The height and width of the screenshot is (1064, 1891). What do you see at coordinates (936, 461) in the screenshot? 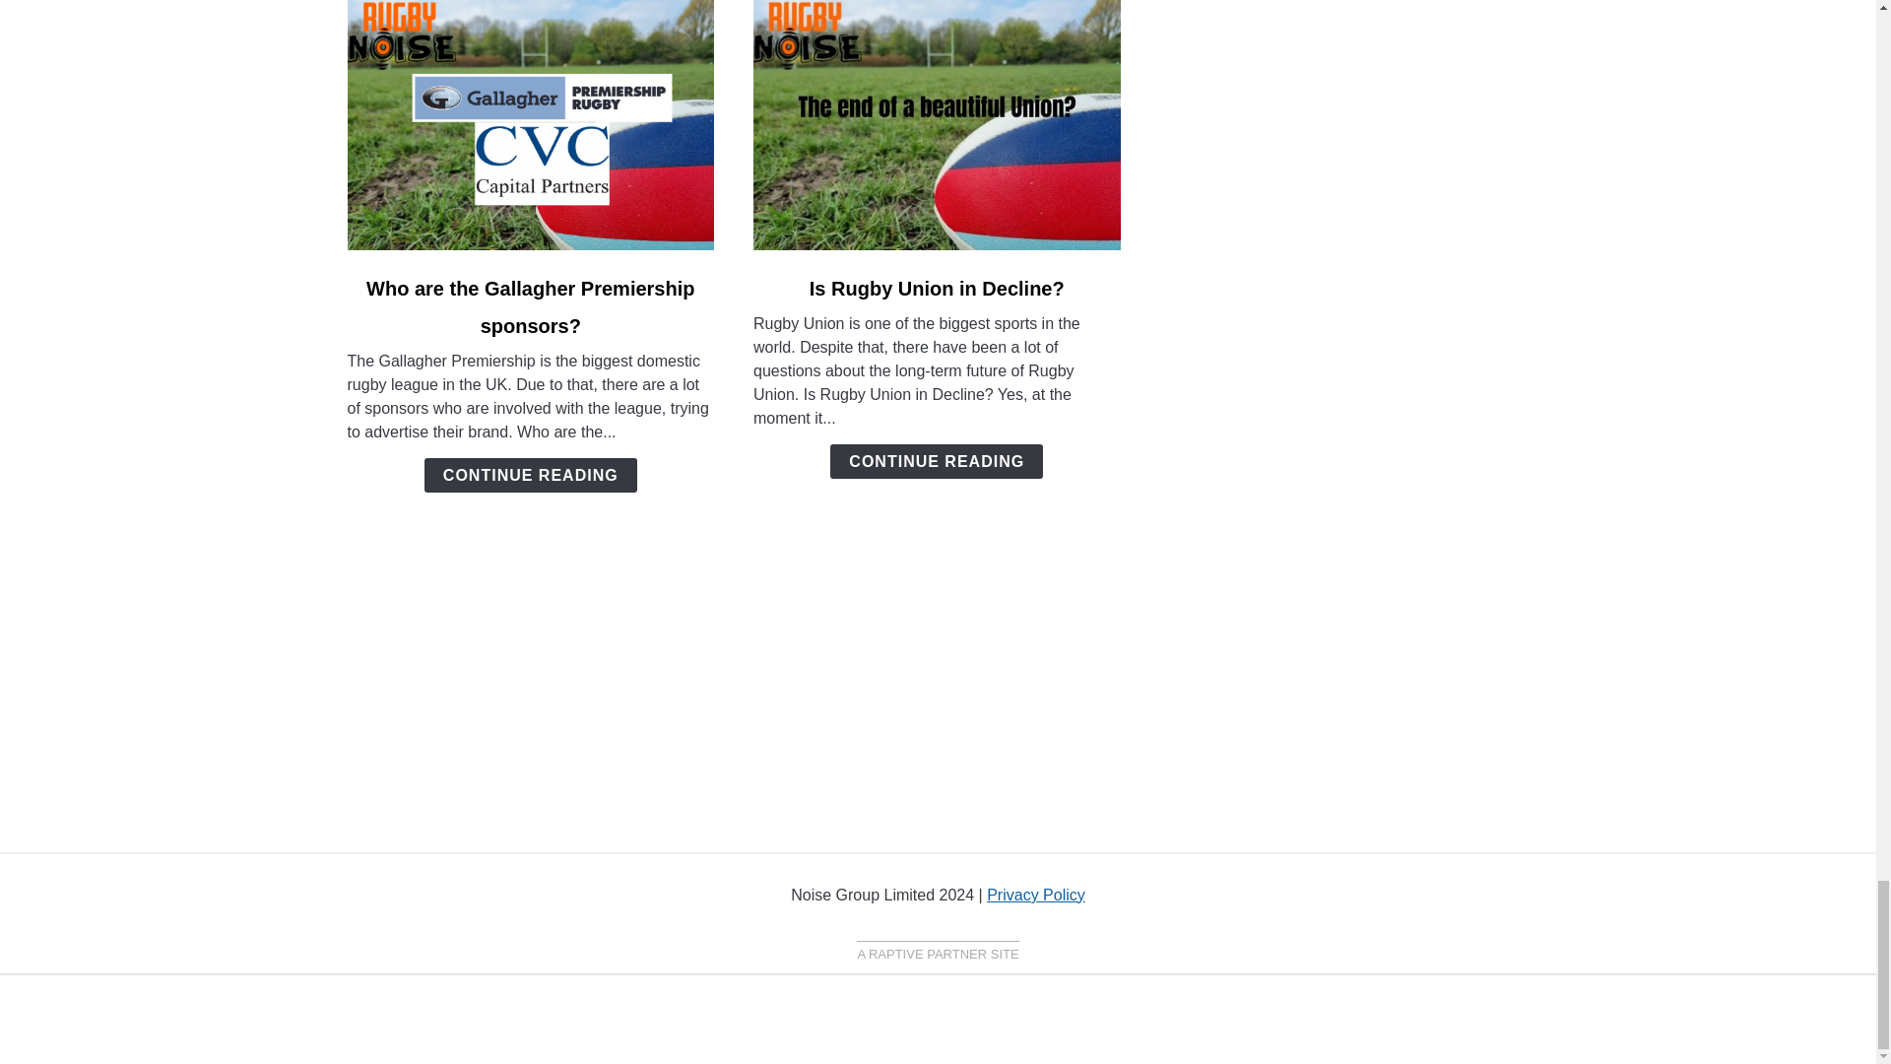
I see `CONTINUE READING` at bounding box center [936, 461].